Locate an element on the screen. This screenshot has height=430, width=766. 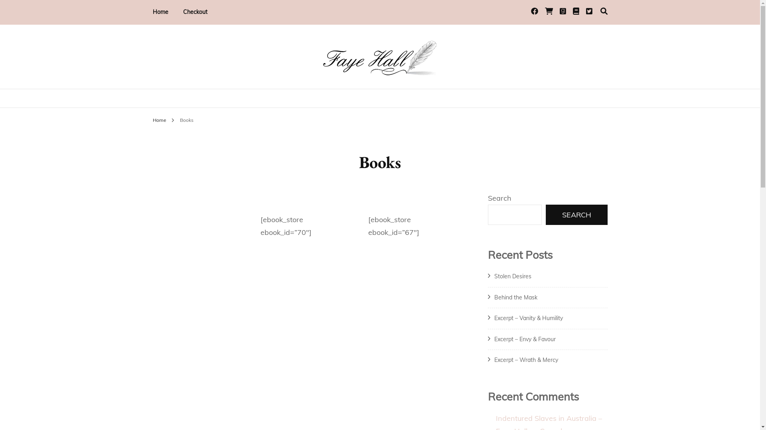
SEARCH is located at coordinates (577, 215).